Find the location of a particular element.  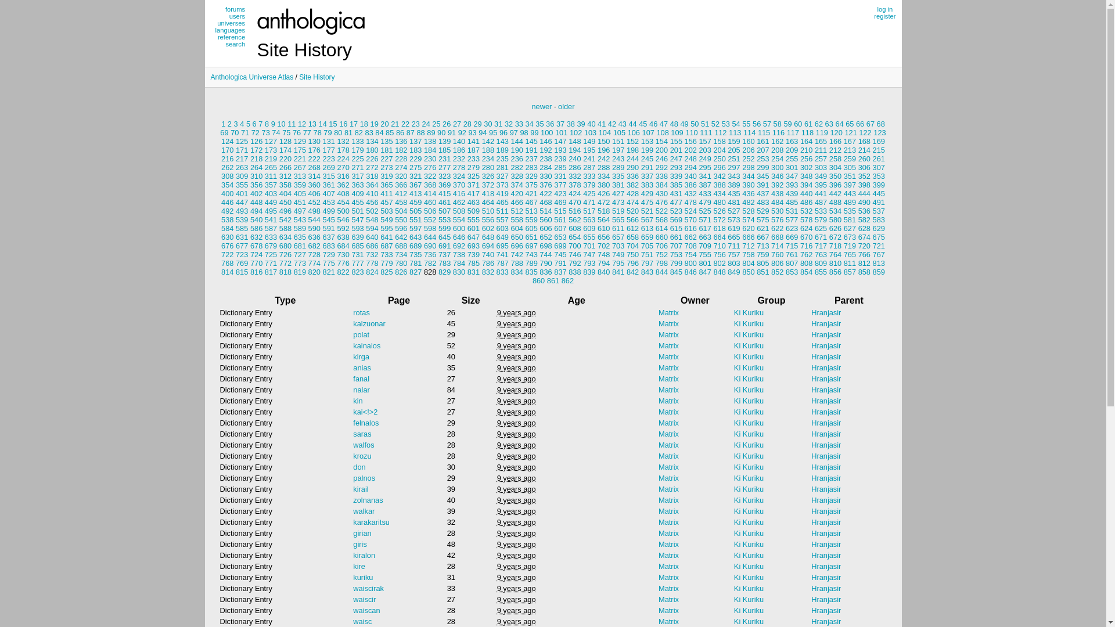

507 is located at coordinates (445, 211).